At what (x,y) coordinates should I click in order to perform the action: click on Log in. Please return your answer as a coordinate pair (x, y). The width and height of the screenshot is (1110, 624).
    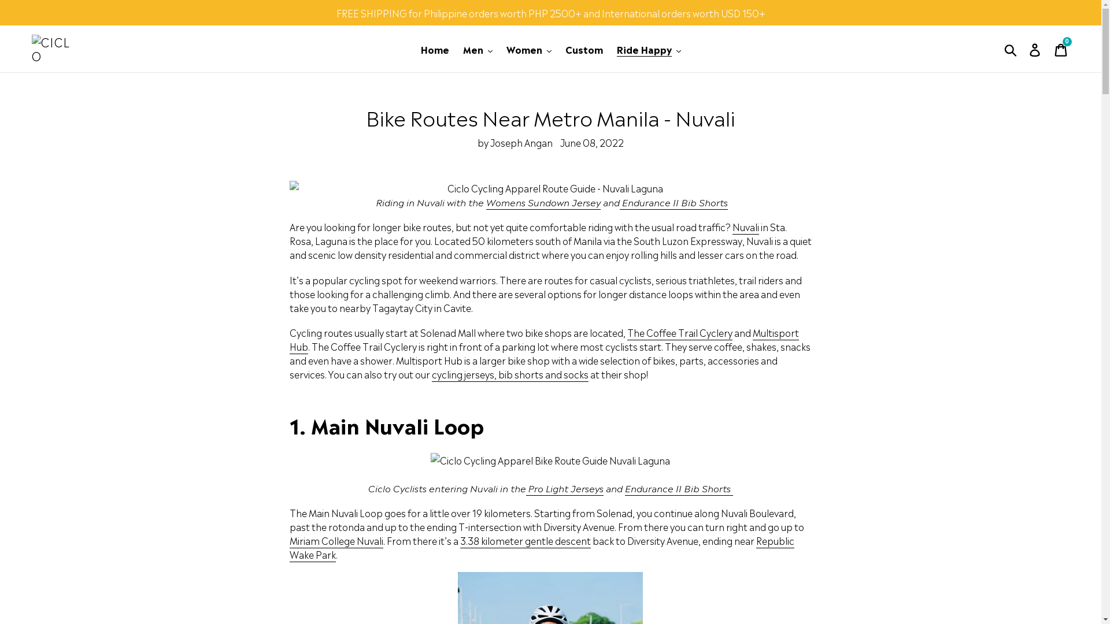
    Looking at the image, I should click on (1036, 49).